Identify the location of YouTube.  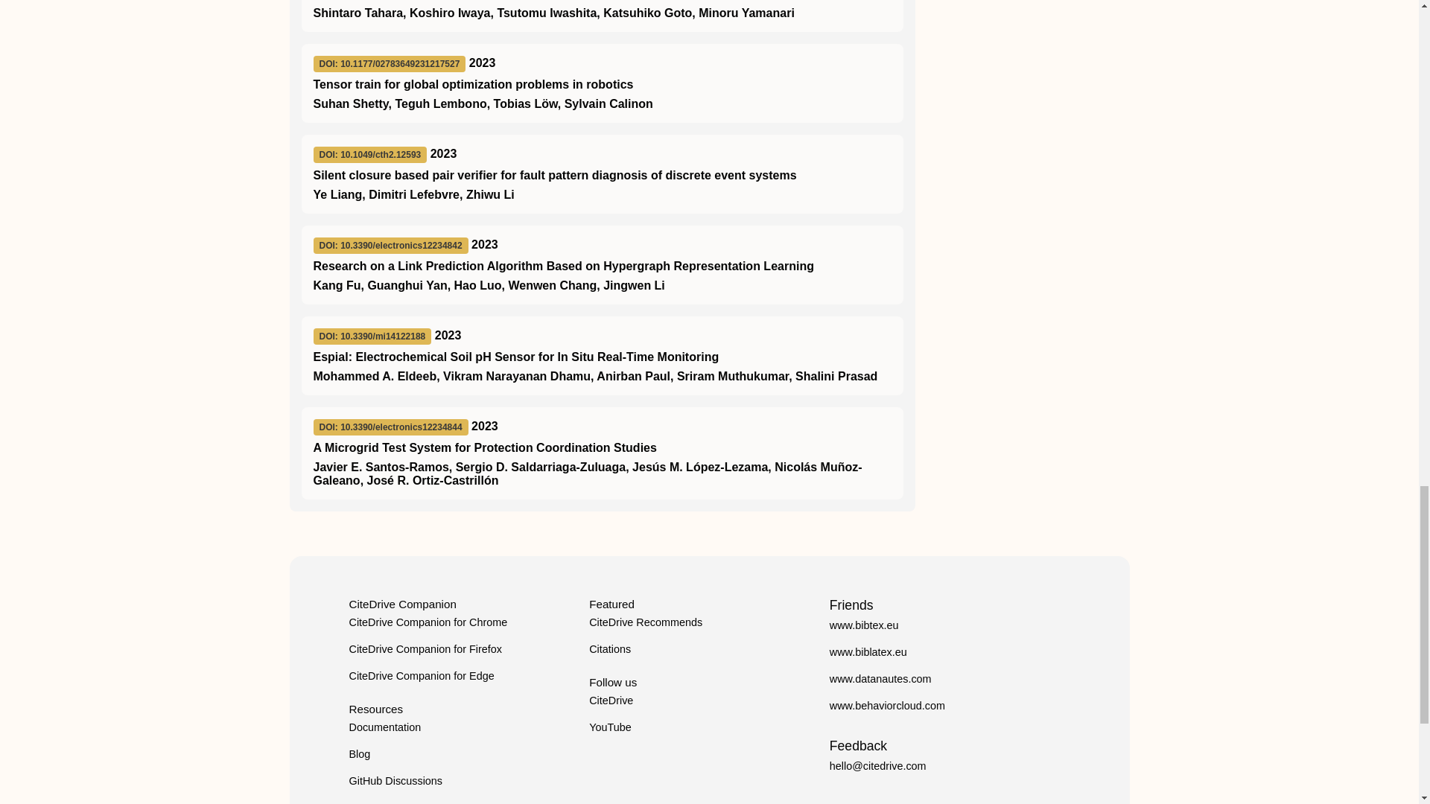
(611, 727).